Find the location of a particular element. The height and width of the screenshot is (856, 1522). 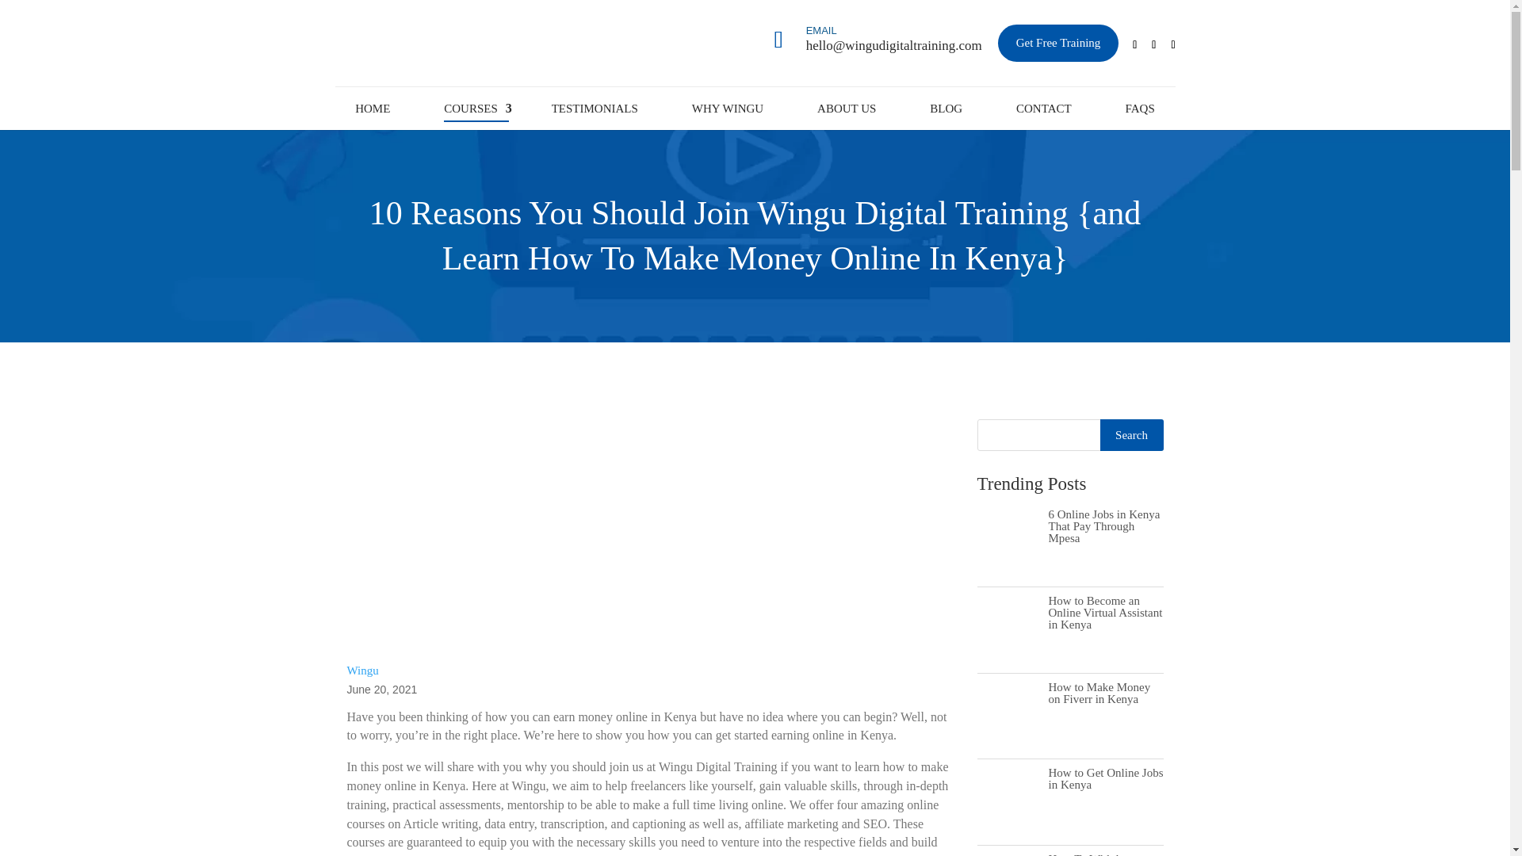

HOME is located at coordinates (372, 108).